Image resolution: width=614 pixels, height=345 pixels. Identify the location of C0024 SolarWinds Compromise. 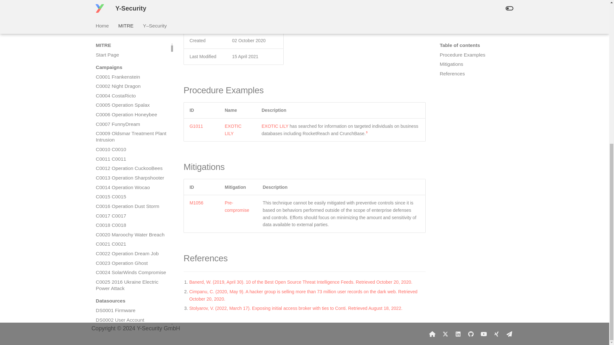
(131, 39).